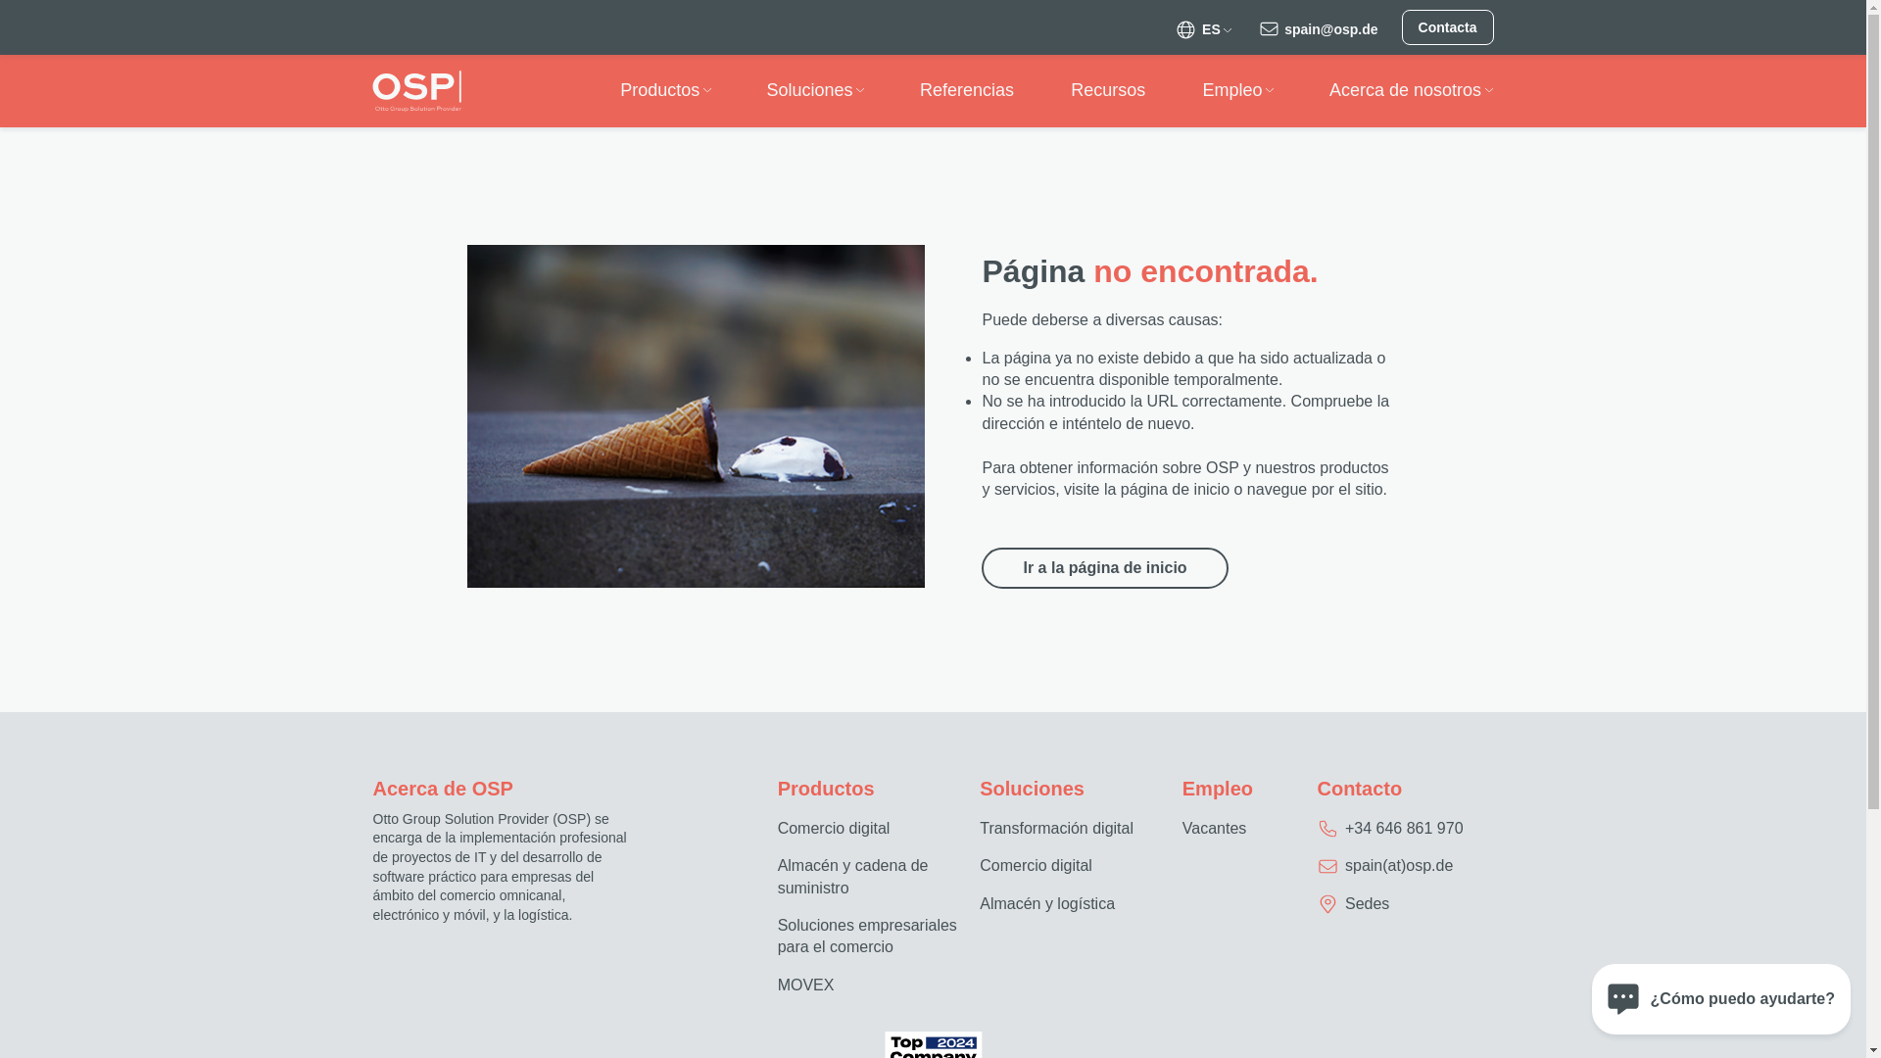 This screenshot has height=1058, width=1881. I want to click on Contacta, so click(1447, 27).